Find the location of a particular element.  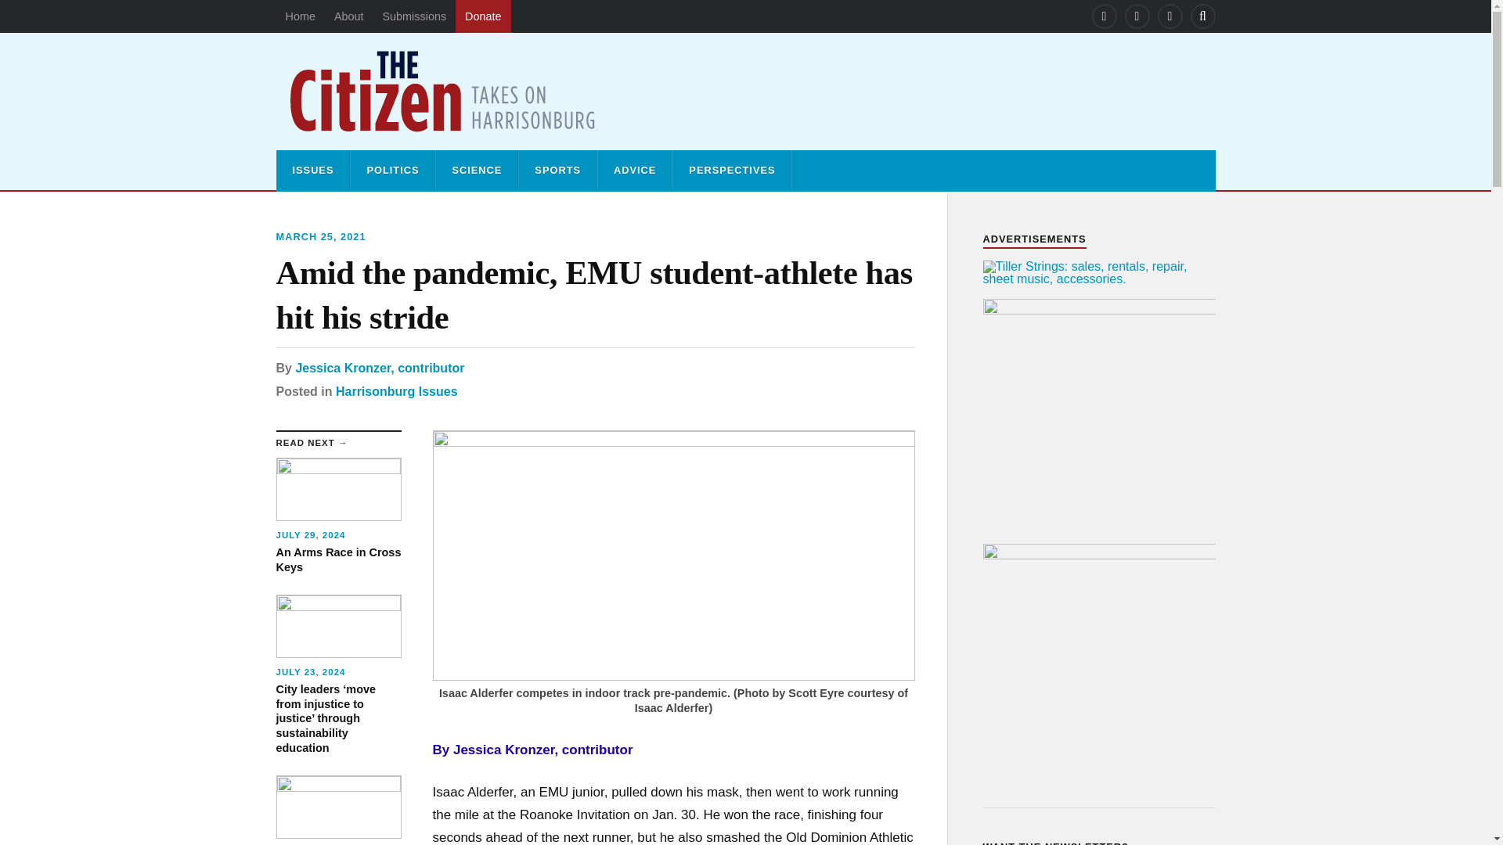

Donate is located at coordinates (482, 16).